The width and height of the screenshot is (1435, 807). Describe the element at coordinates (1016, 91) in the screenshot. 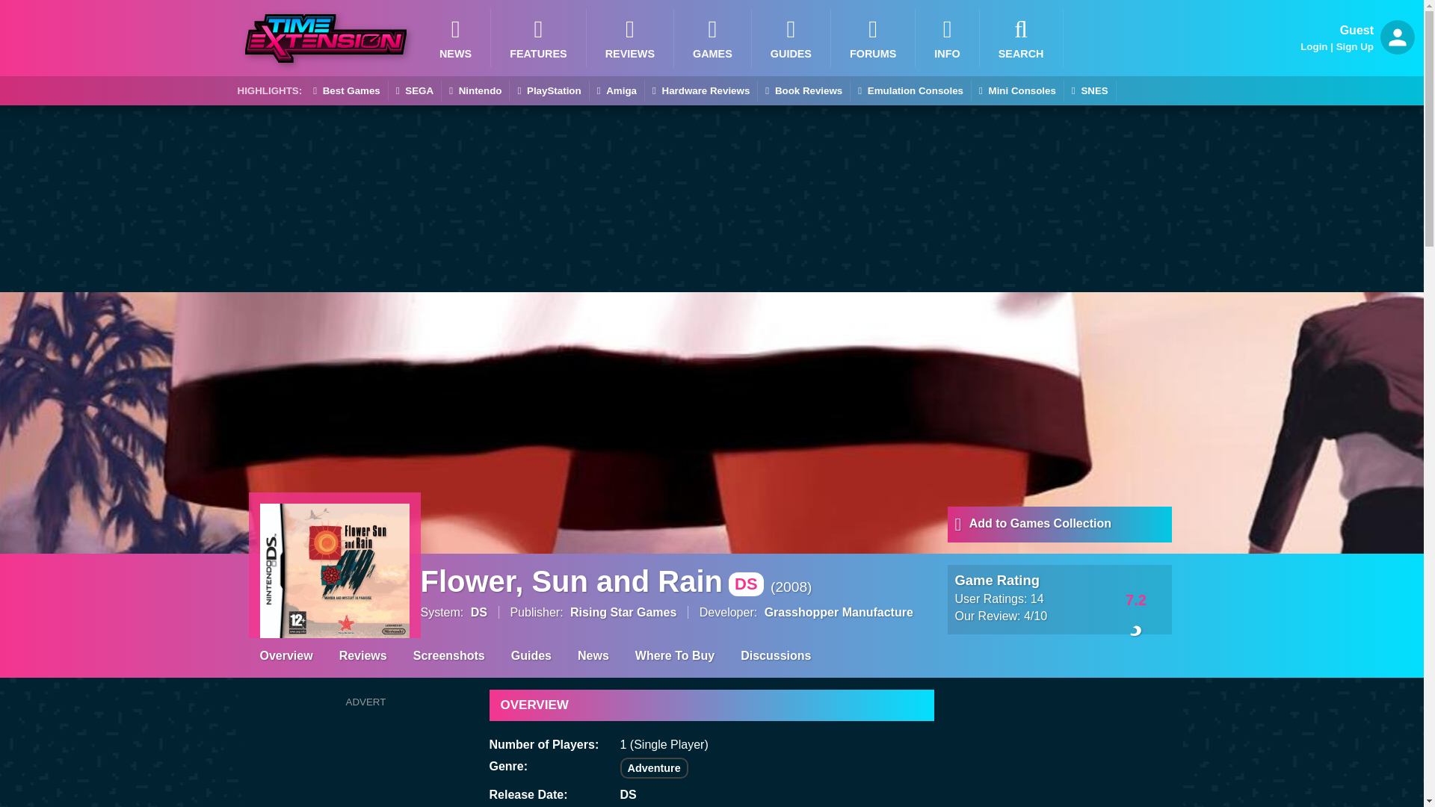

I see `Mini Consoles` at that location.